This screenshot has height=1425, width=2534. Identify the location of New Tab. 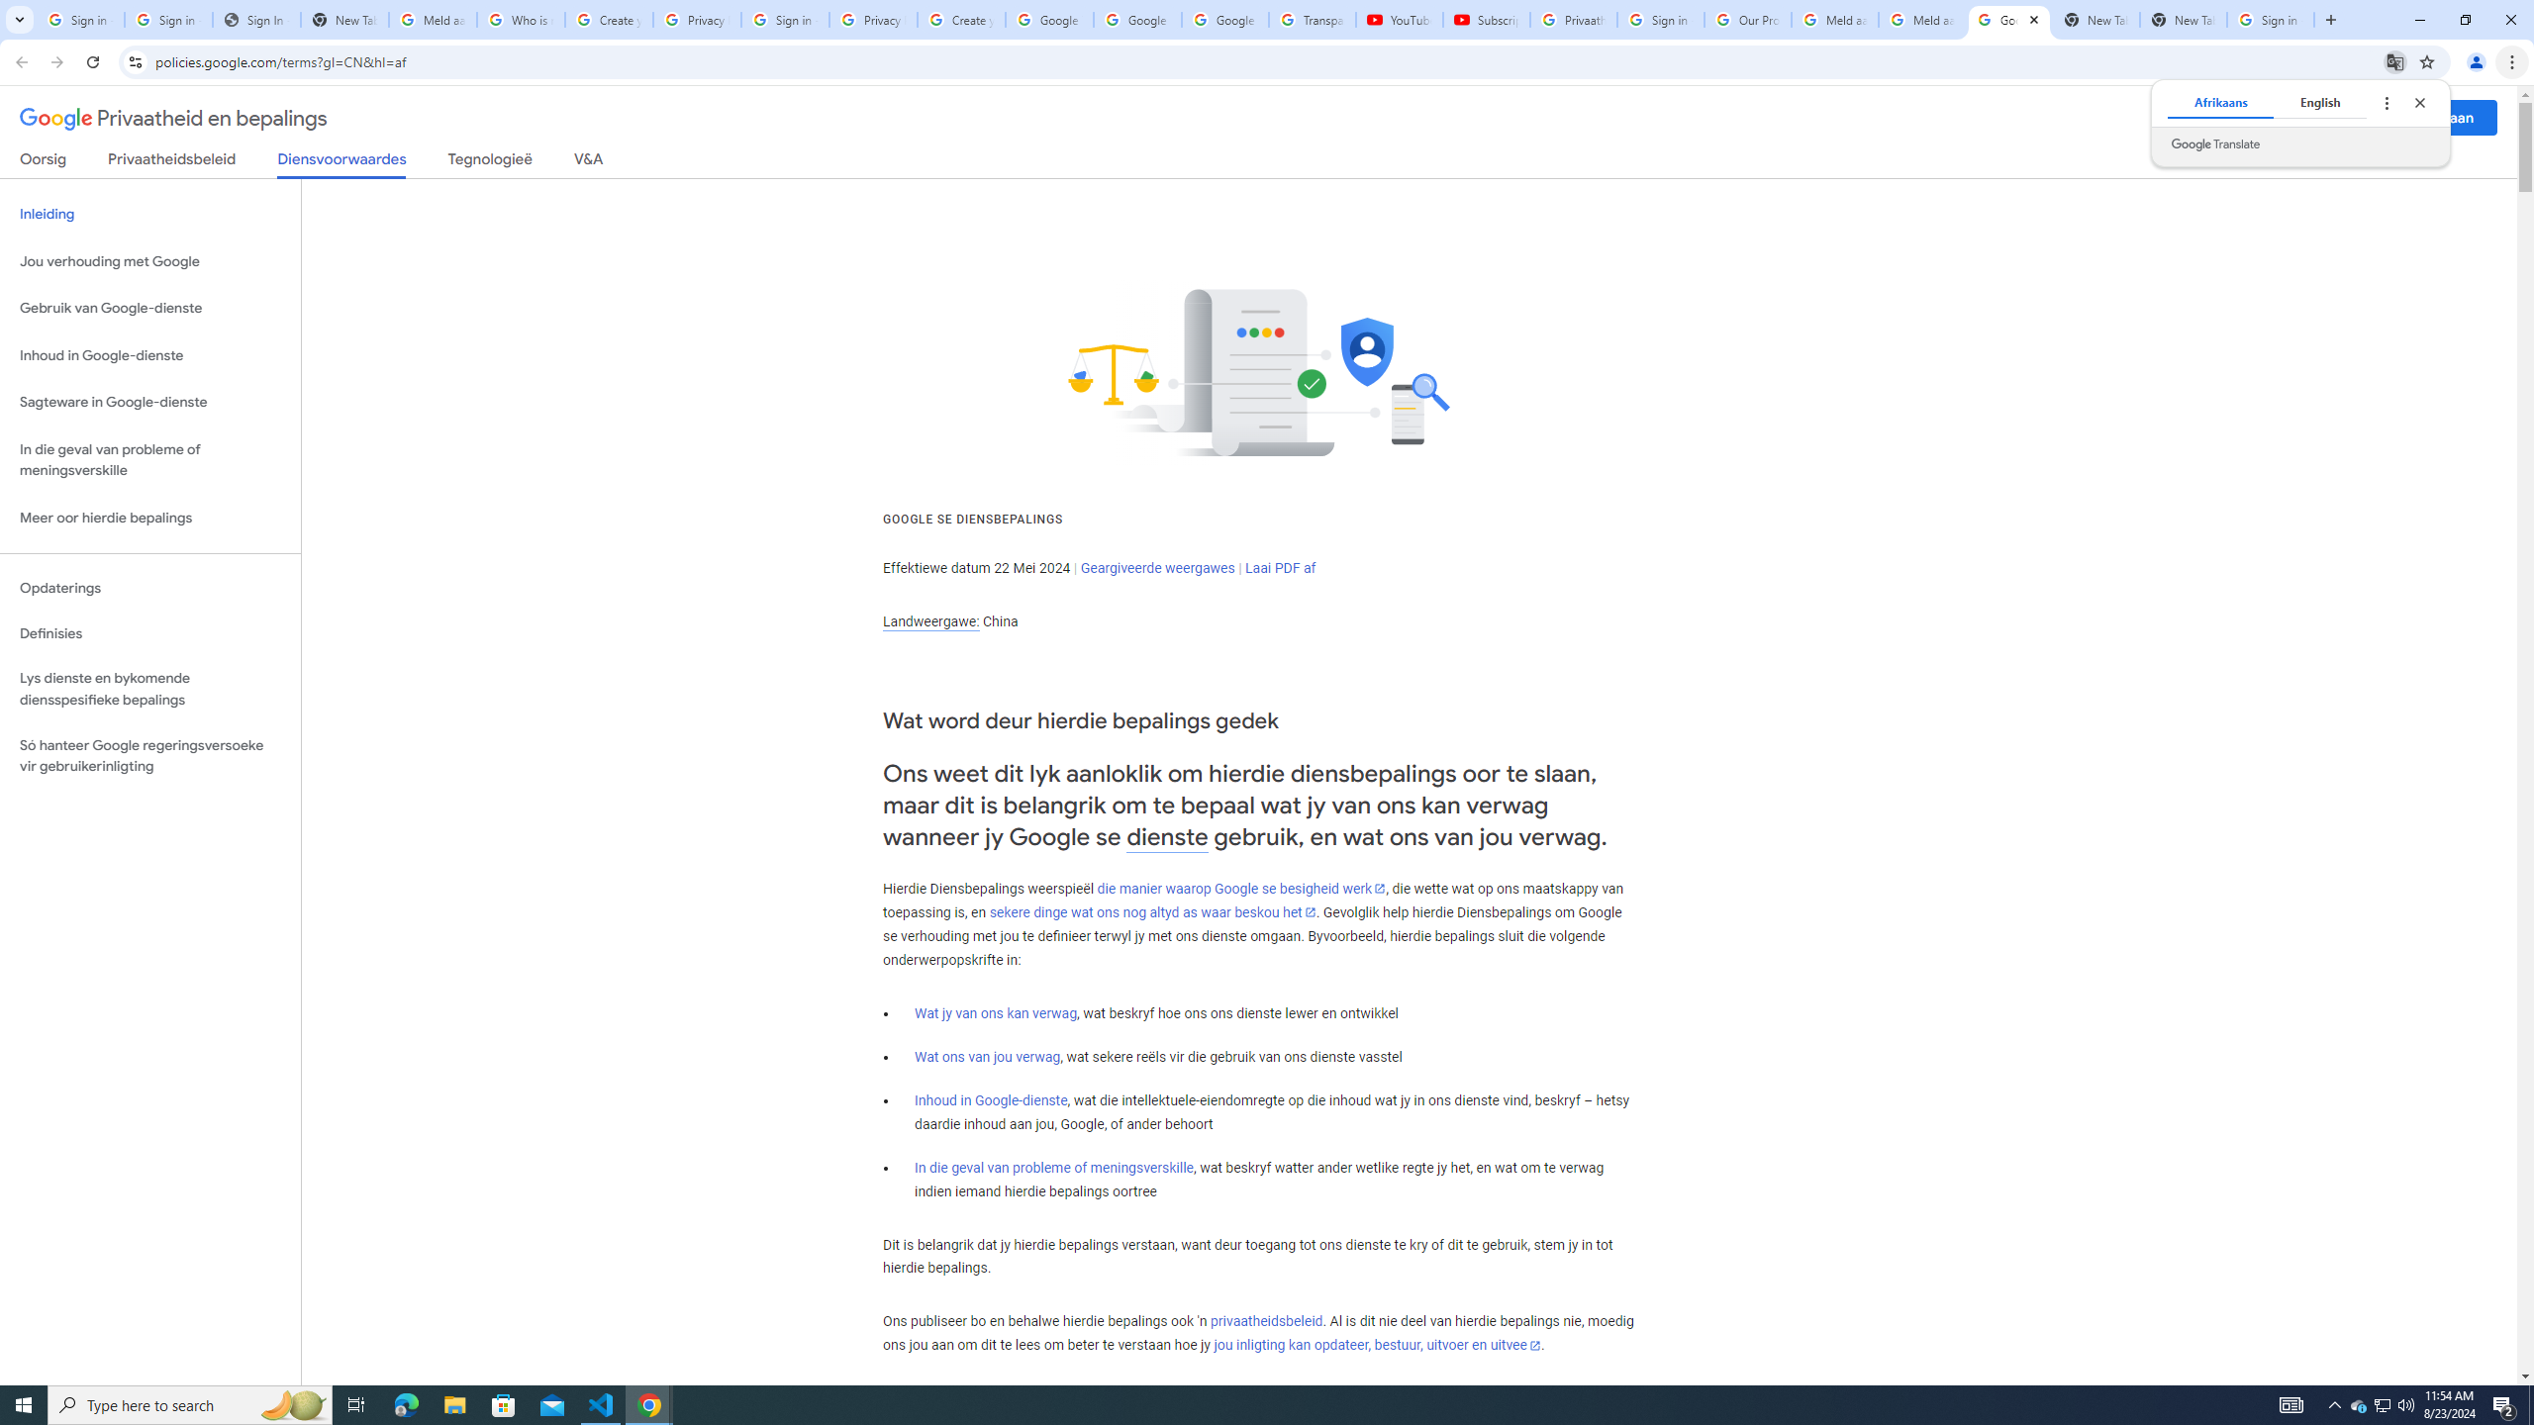
(2182, 20).